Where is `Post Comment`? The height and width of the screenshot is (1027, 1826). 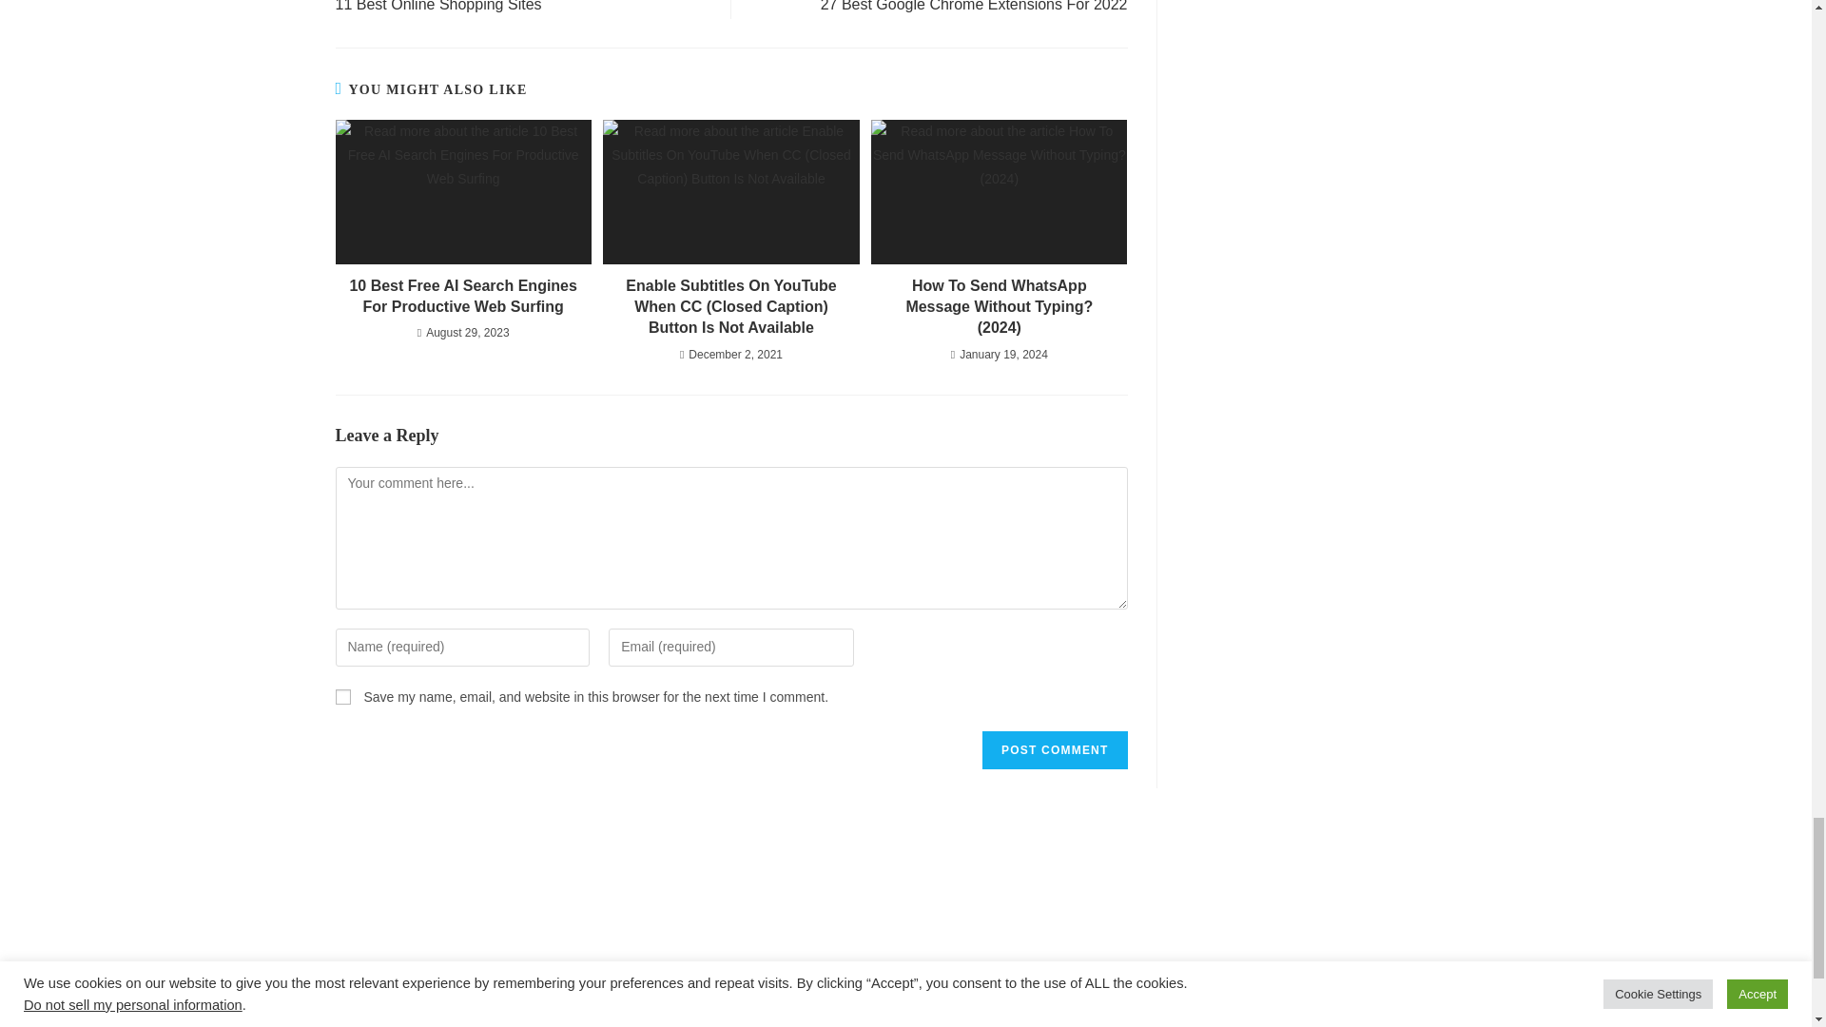 Post Comment is located at coordinates (1054, 749).